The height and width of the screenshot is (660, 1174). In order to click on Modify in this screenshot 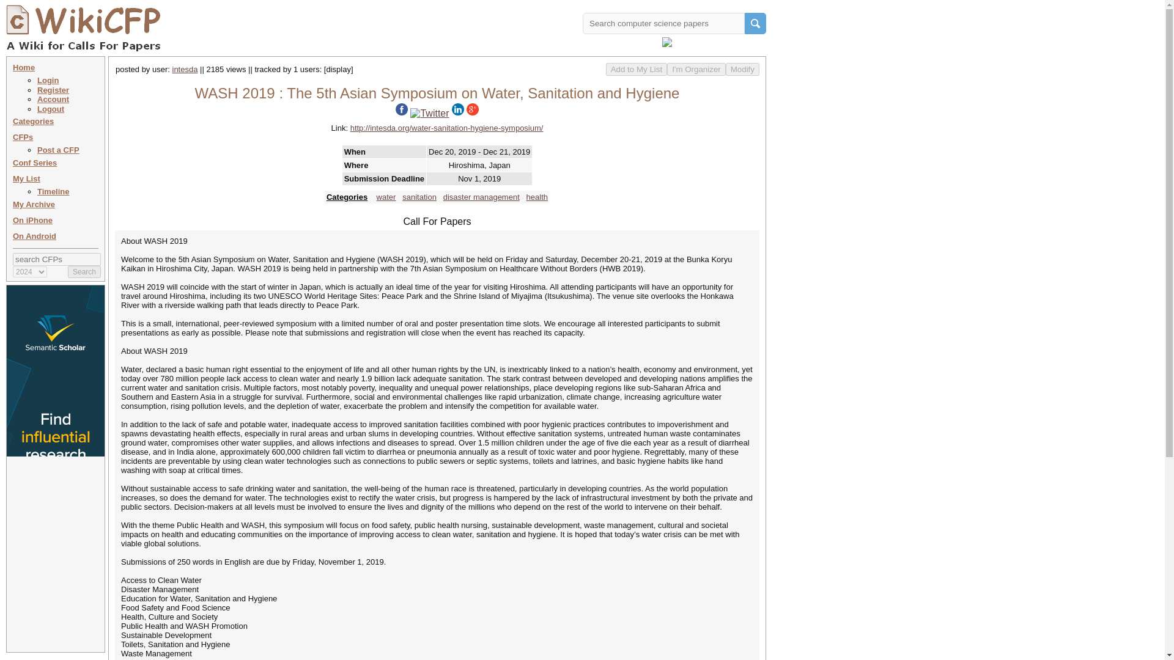, I will do `click(742, 69)`.